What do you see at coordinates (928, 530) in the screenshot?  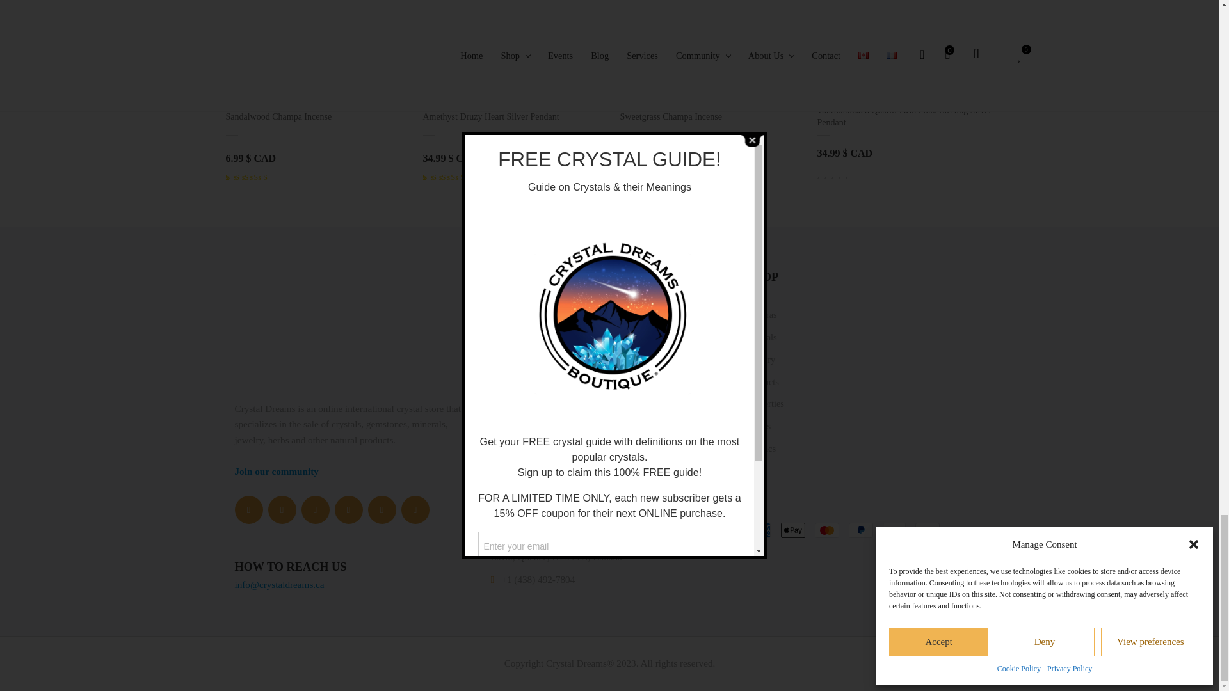 I see `Visa` at bounding box center [928, 530].